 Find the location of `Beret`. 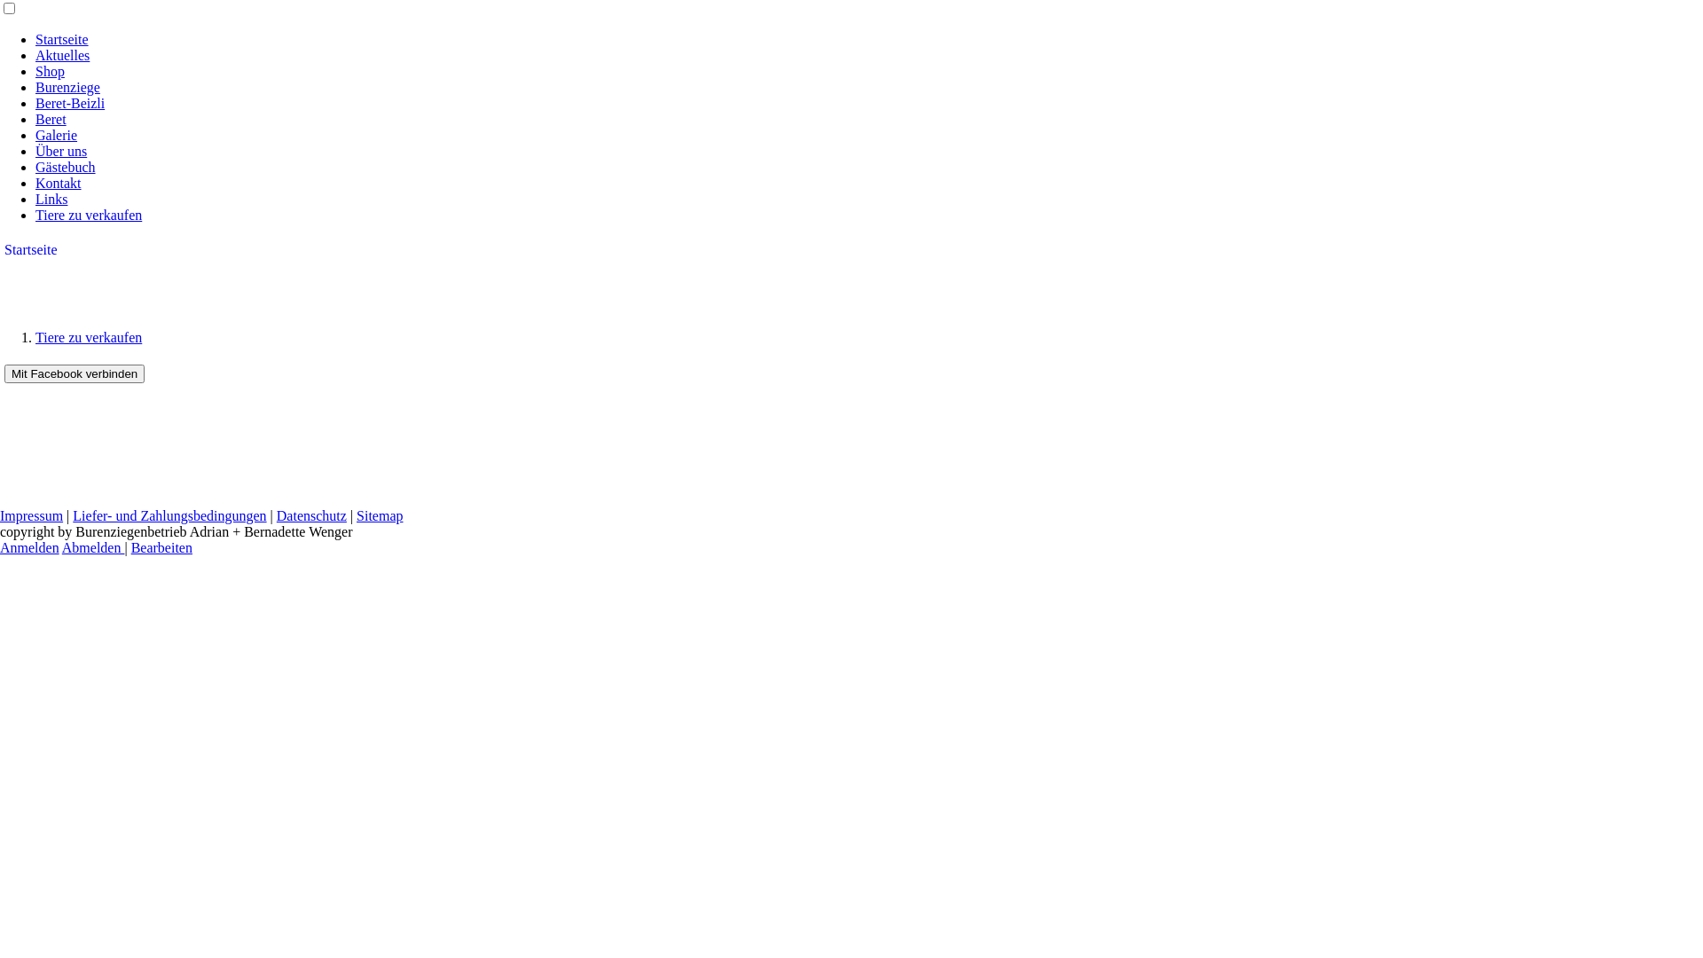

Beret is located at coordinates (51, 119).